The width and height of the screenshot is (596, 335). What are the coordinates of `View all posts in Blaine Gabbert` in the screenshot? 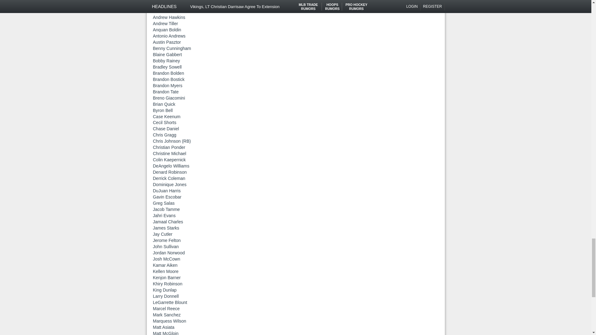 It's located at (167, 55).